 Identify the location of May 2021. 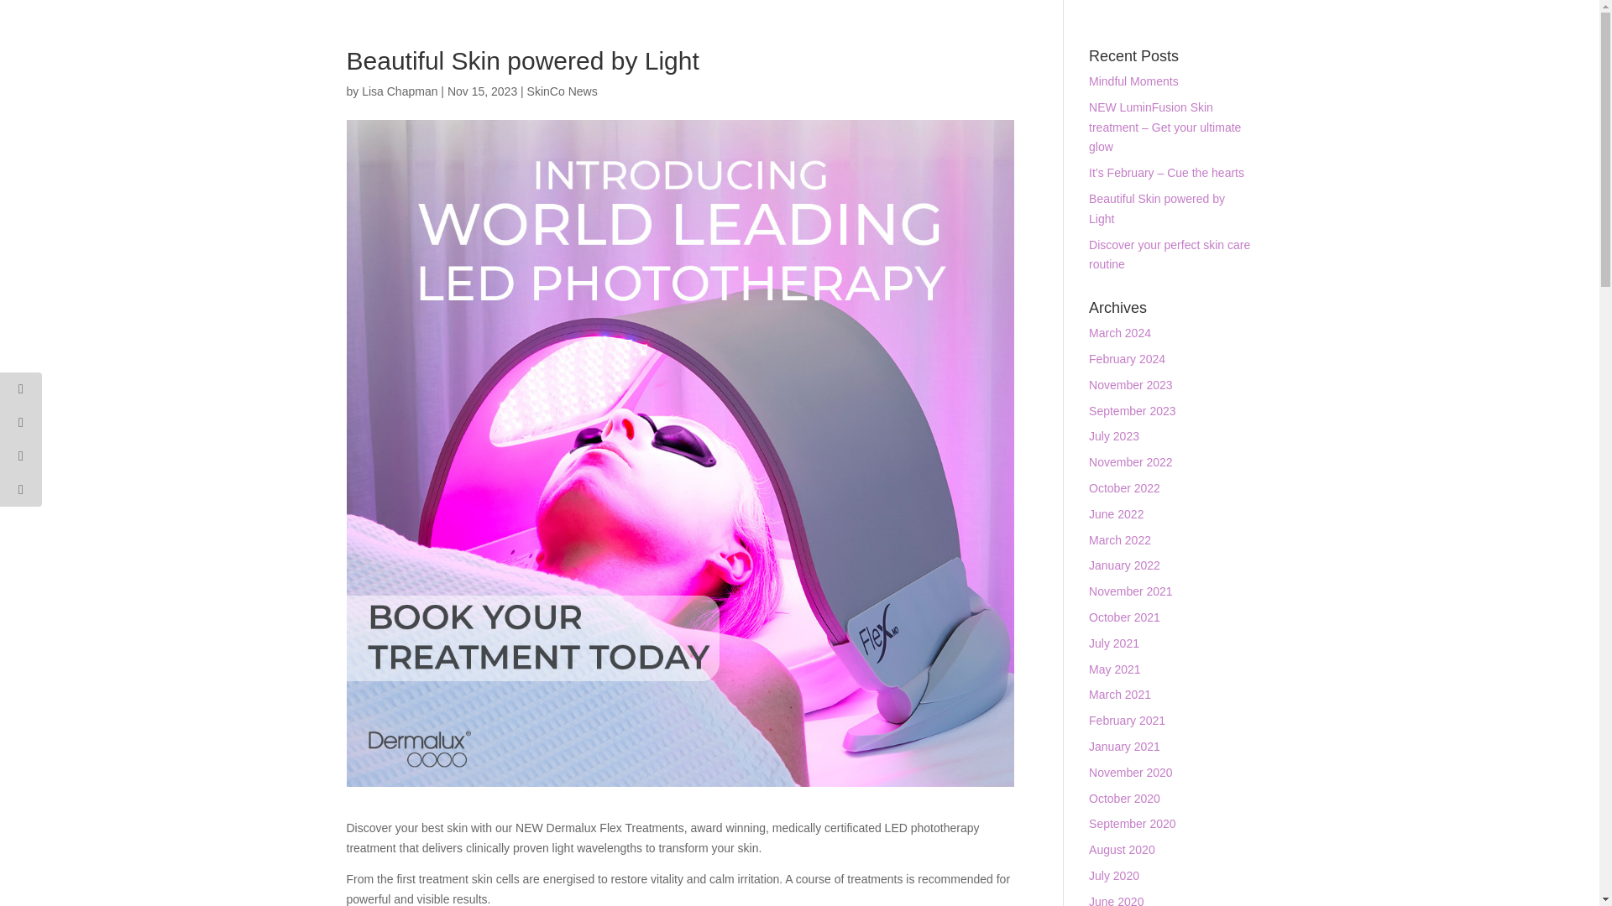
(1114, 669).